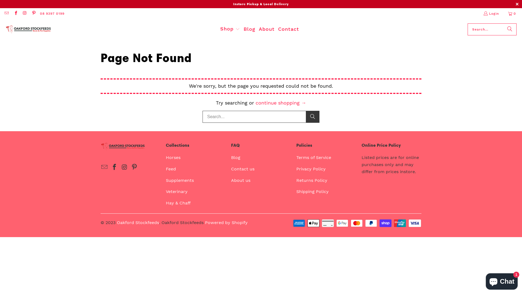  What do you see at coordinates (226, 223) in the screenshot?
I see `Powered by Shopify` at bounding box center [226, 223].